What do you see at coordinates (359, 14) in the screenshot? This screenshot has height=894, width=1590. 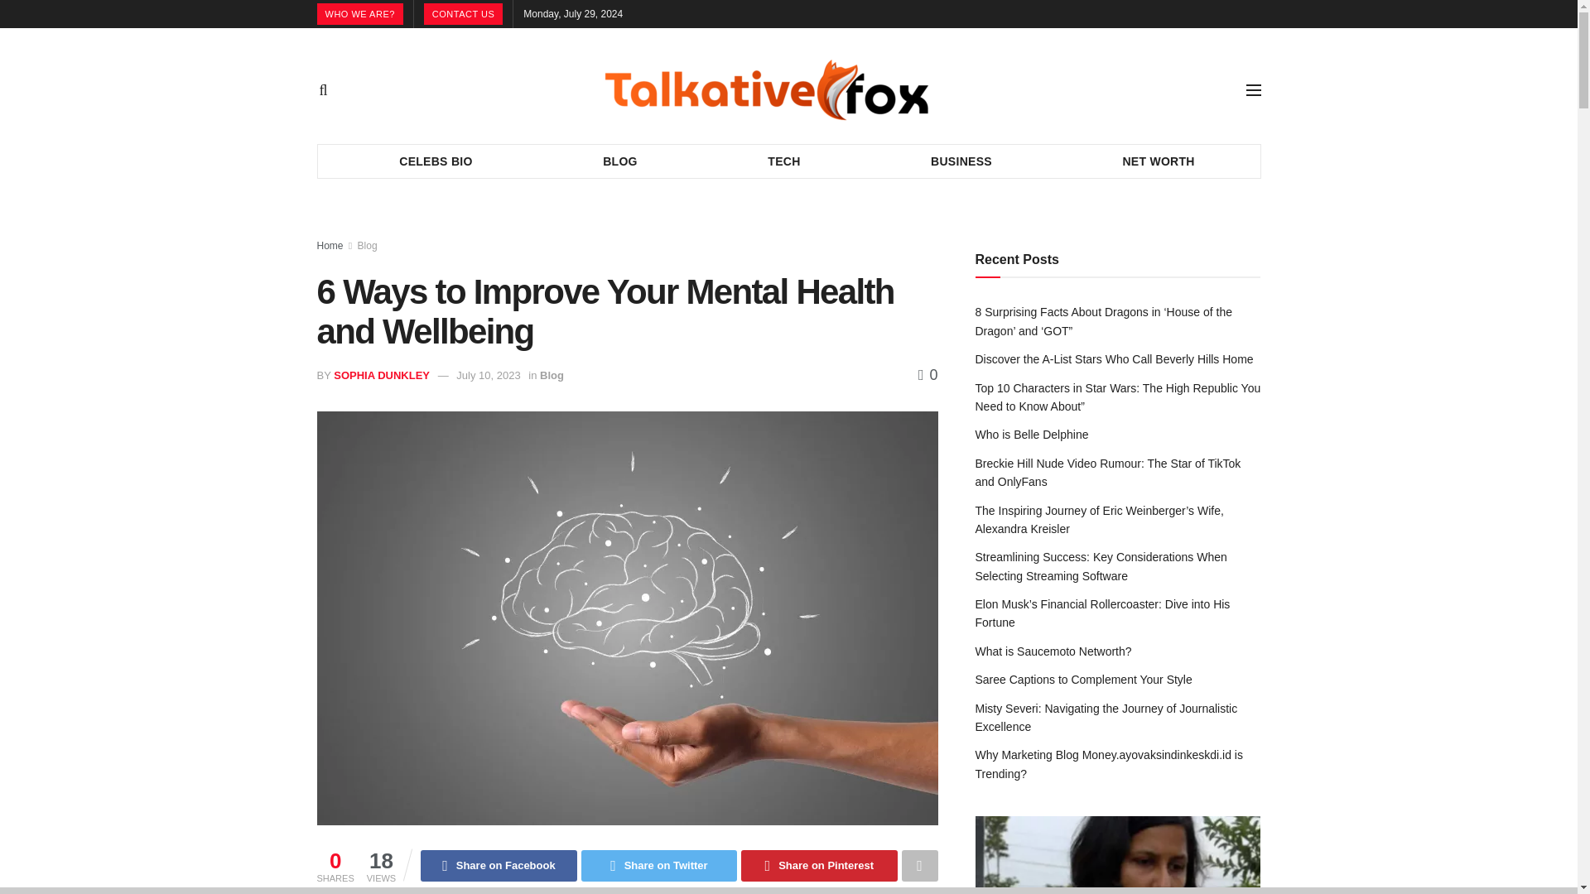 I see `WHO WE ARE?` at bounding box center [359, 14].